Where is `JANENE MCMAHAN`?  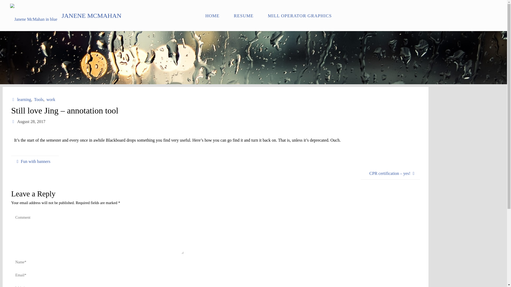
JANENE MCMAHAN is located at coordinates (91, 15).